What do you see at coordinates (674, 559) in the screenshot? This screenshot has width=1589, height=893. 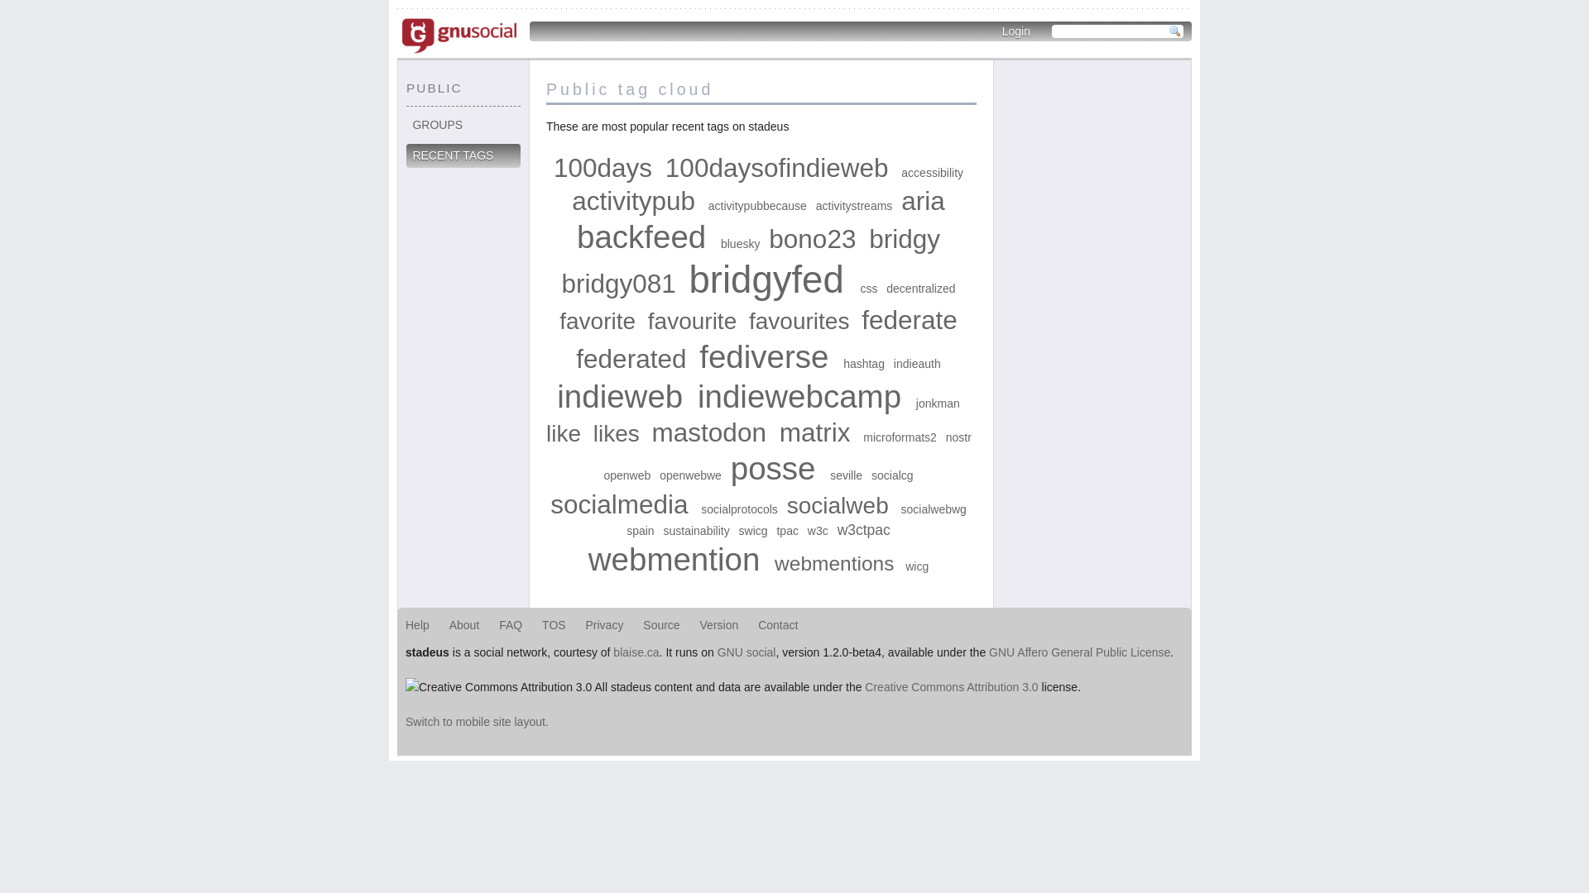 I see `webmention` at bounding box center [674, 559].